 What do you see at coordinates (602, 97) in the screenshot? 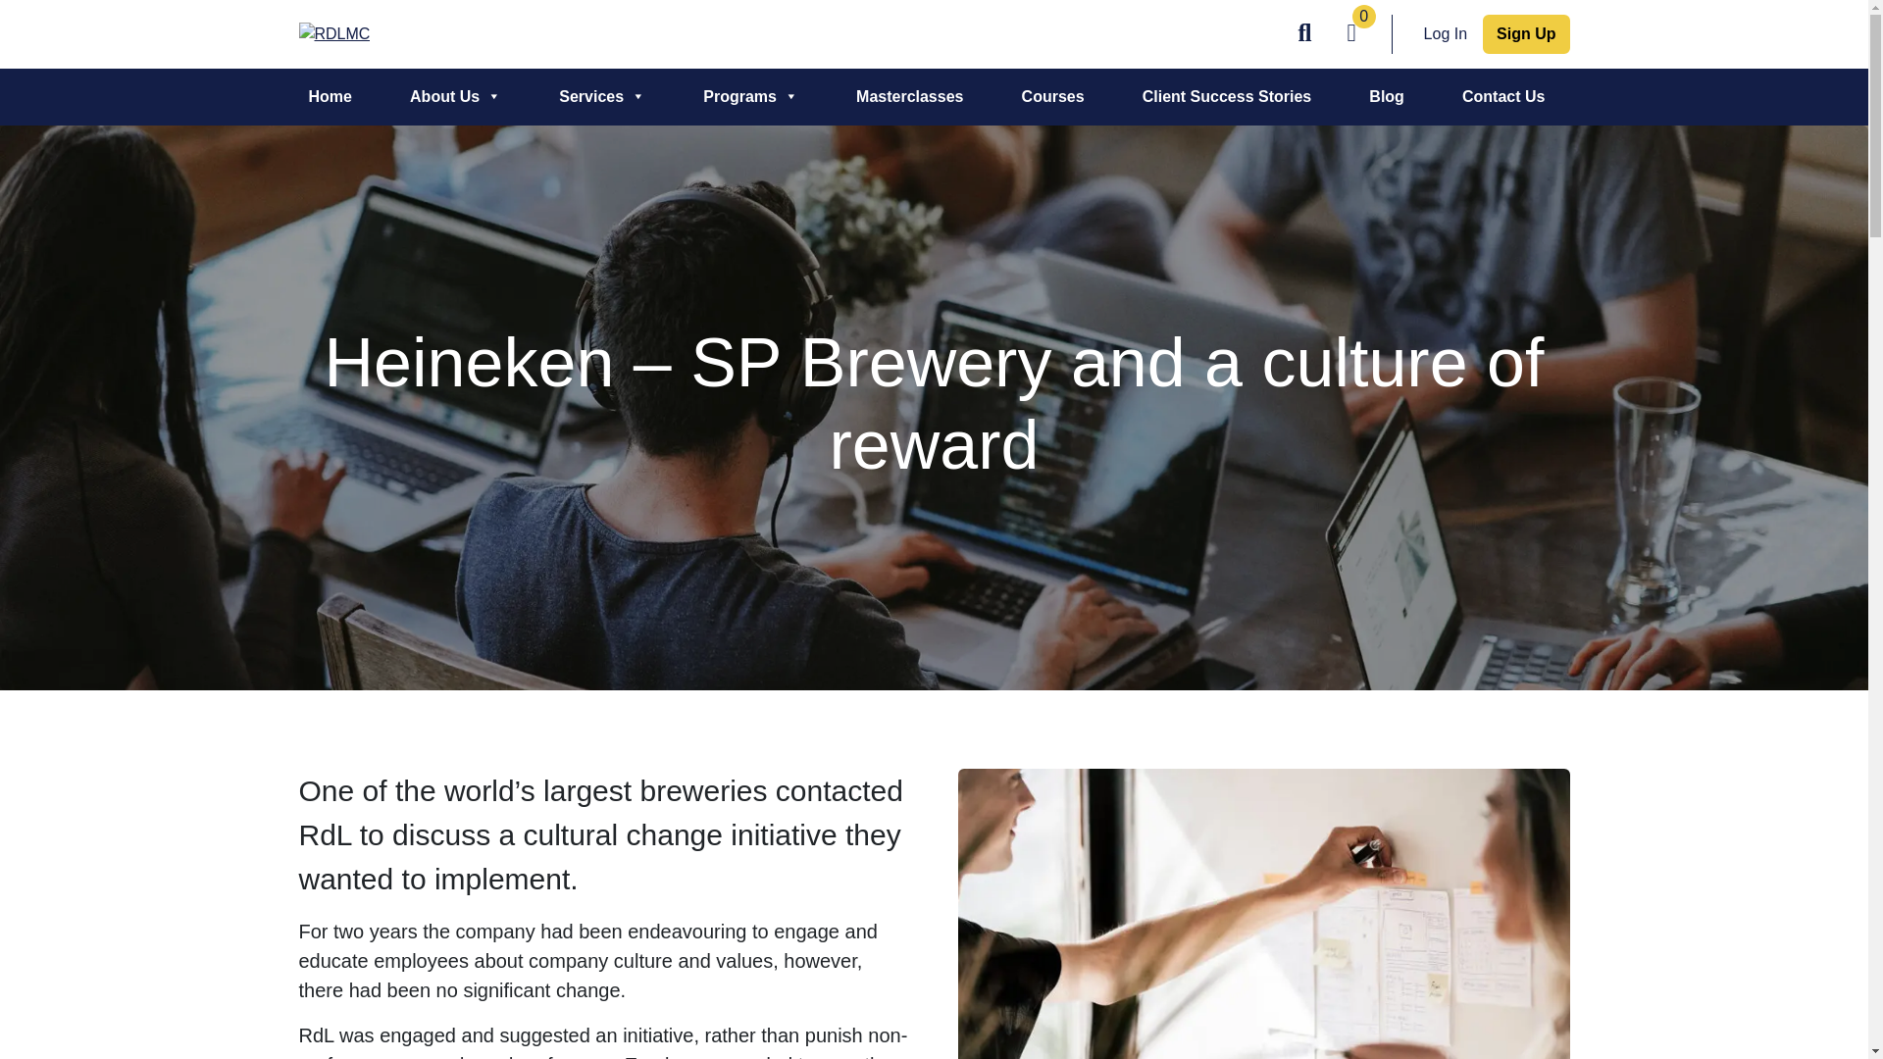
I see `Services` at bounding box center [602, 97].